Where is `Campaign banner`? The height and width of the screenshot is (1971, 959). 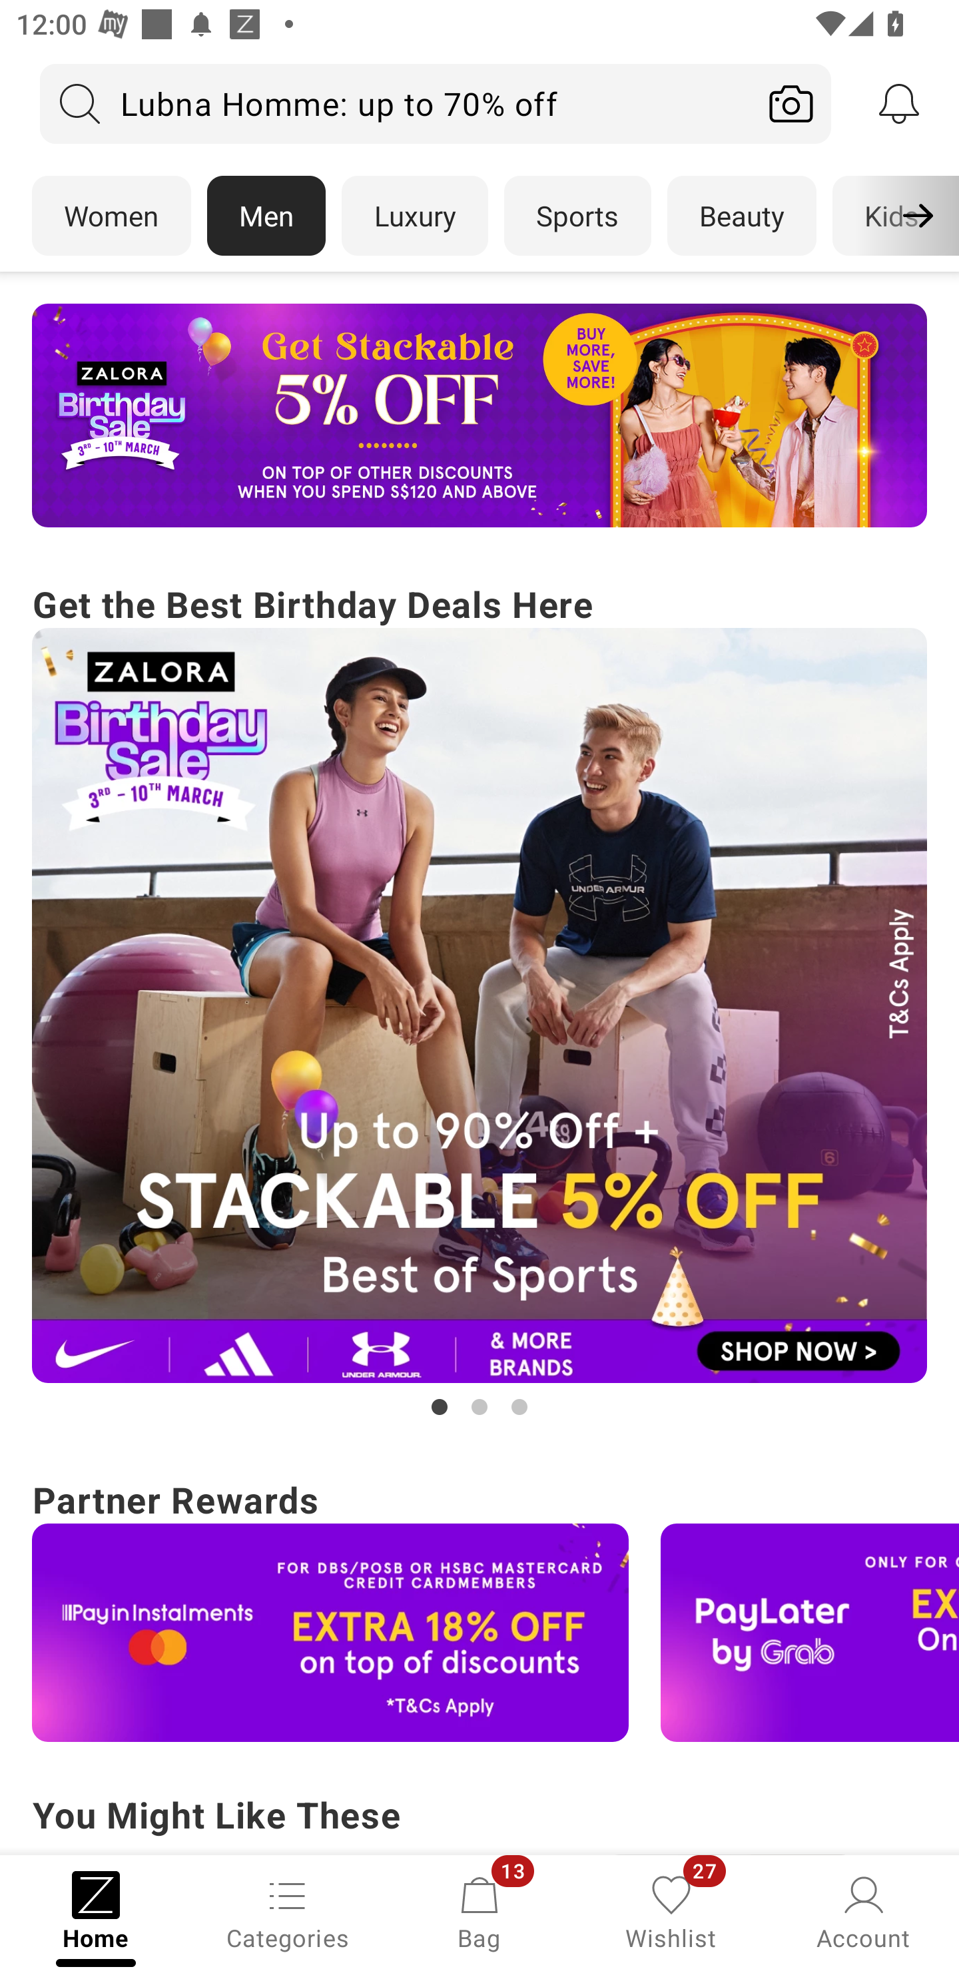 Campaign banner is located at coordinates (330, 1633).